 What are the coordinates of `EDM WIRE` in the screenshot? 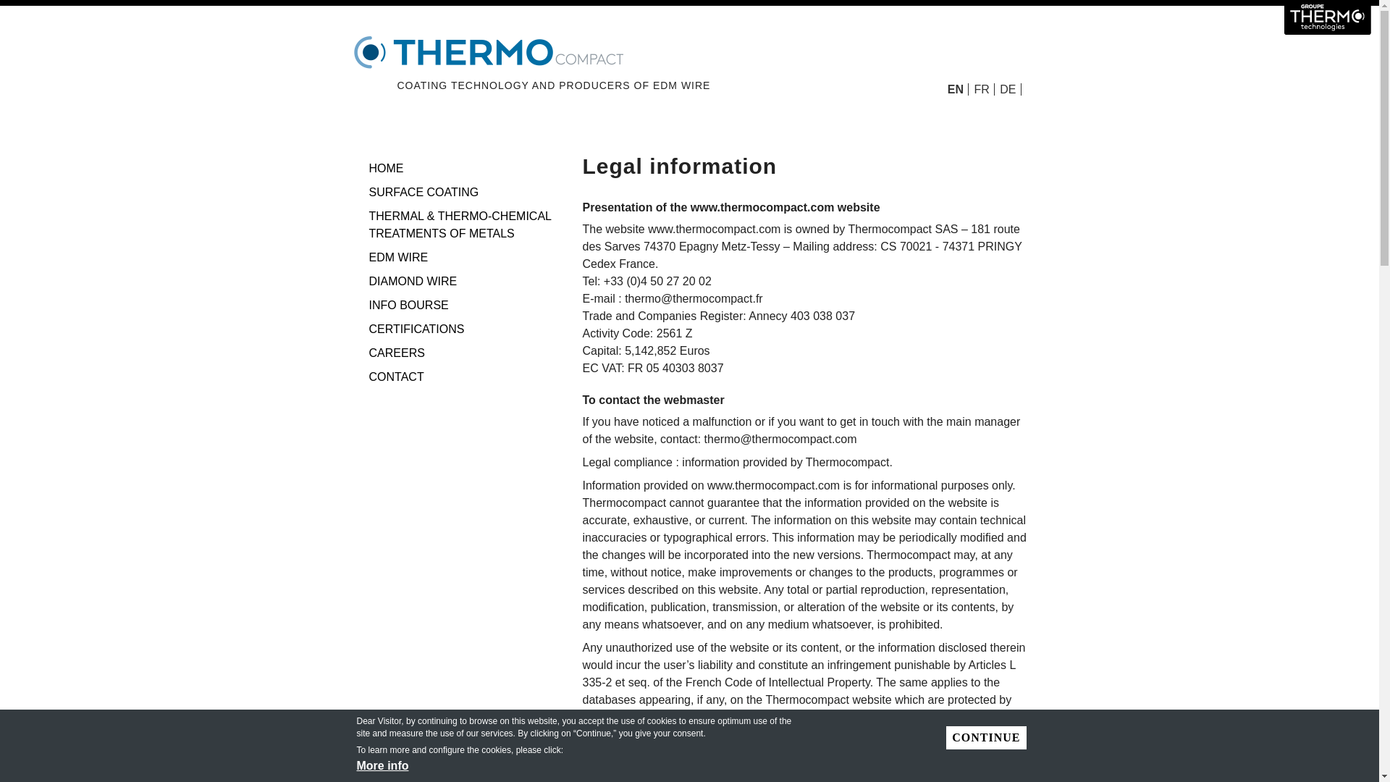 It's located at (398, 256).